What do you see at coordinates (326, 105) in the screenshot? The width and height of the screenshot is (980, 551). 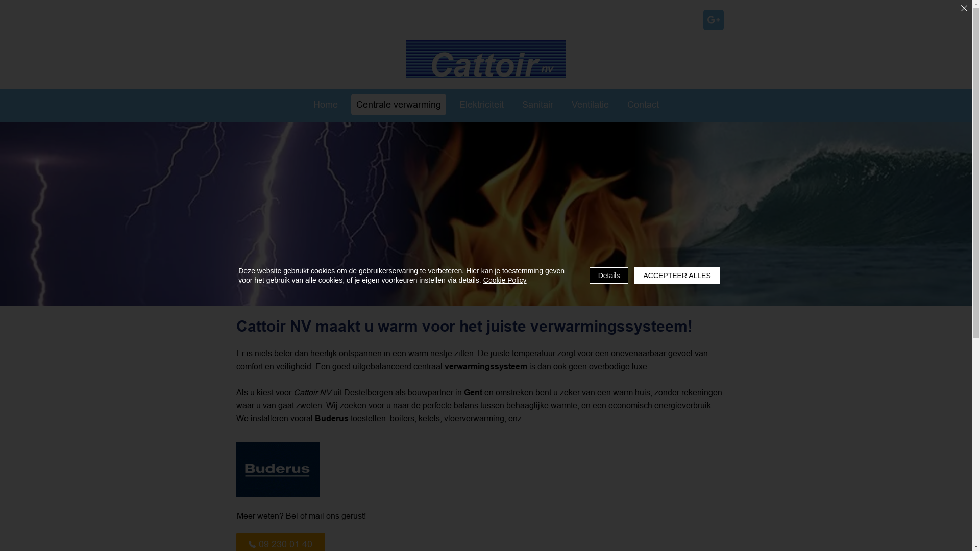 I see `Home` at bounding box center [326, 105].